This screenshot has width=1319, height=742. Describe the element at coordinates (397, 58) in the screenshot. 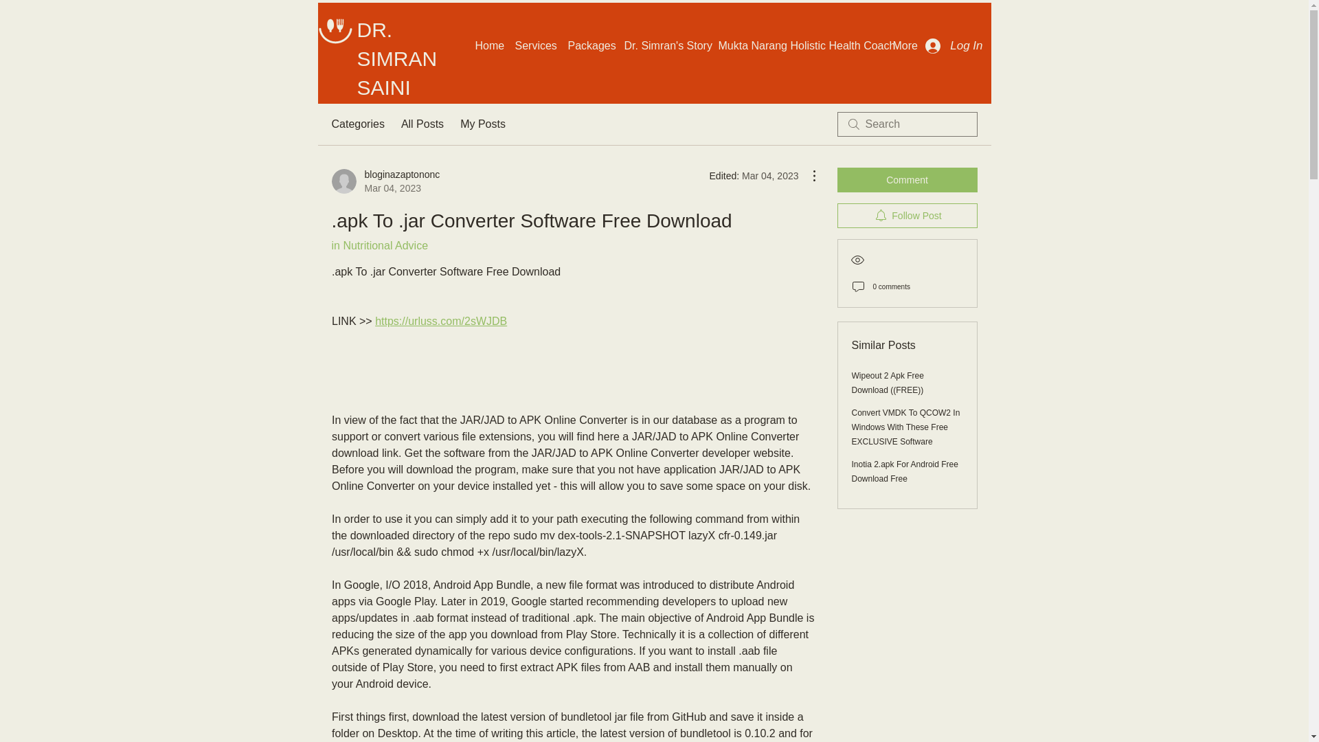

I see `DR. SIMRAN SAINI` at that location.